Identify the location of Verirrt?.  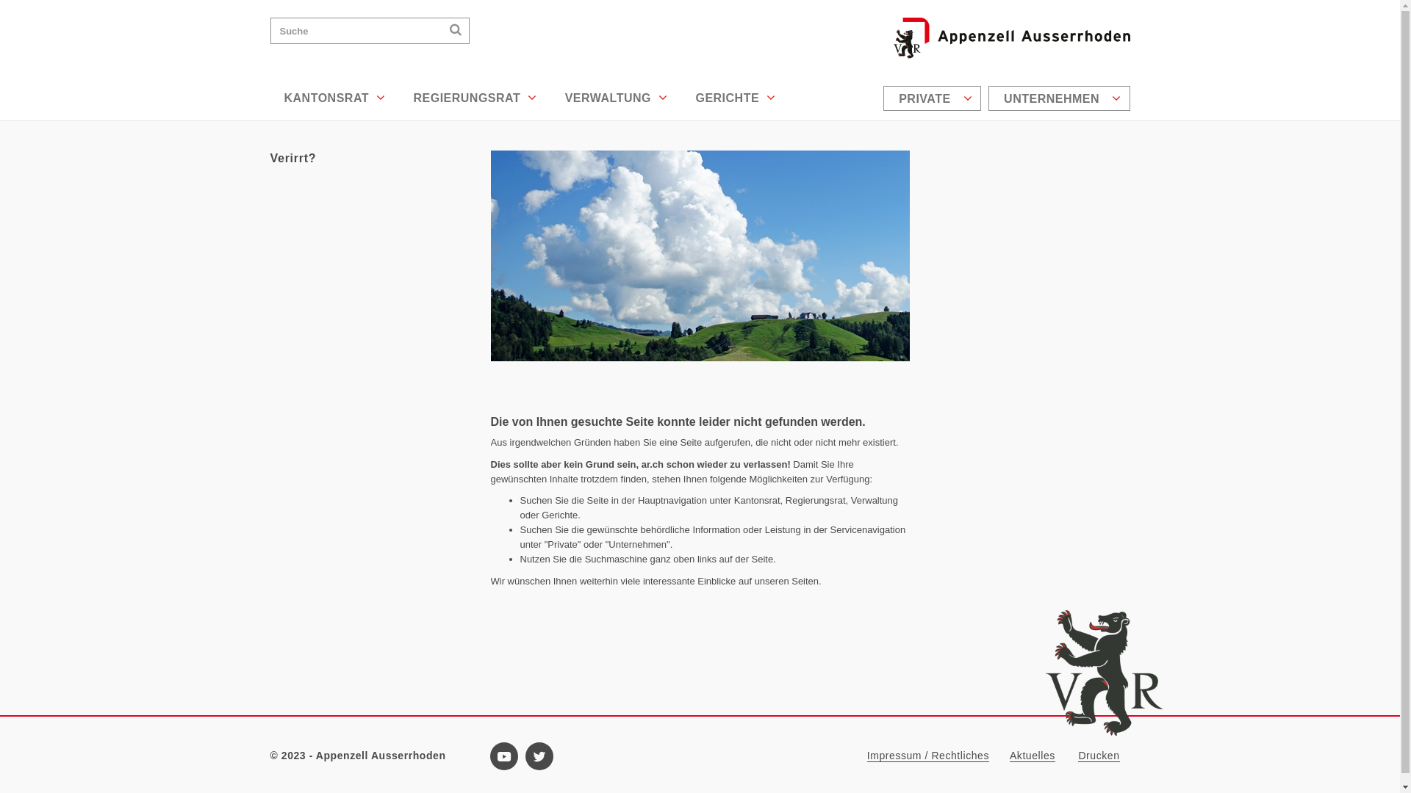
(370, 159).